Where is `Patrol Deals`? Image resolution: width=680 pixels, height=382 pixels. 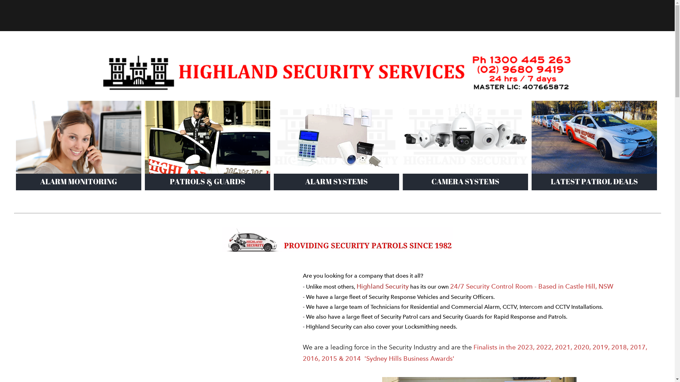 Patrol Deals is located at coordinates (594, 101).